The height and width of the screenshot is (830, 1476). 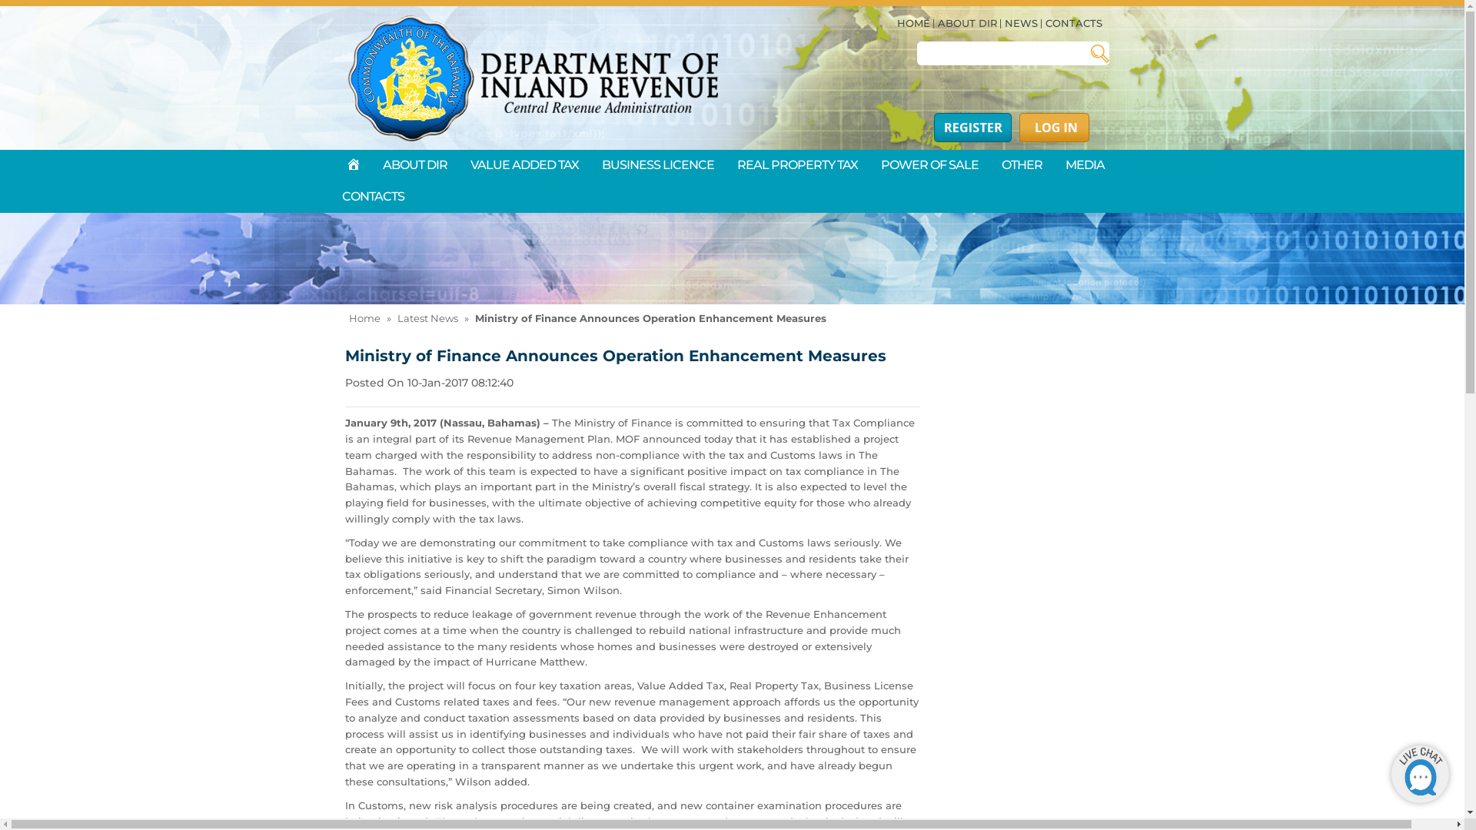 What do you see at coordinates (913, 23) in the screenshot?
I see `HOME` at bounding box center [913, 23].